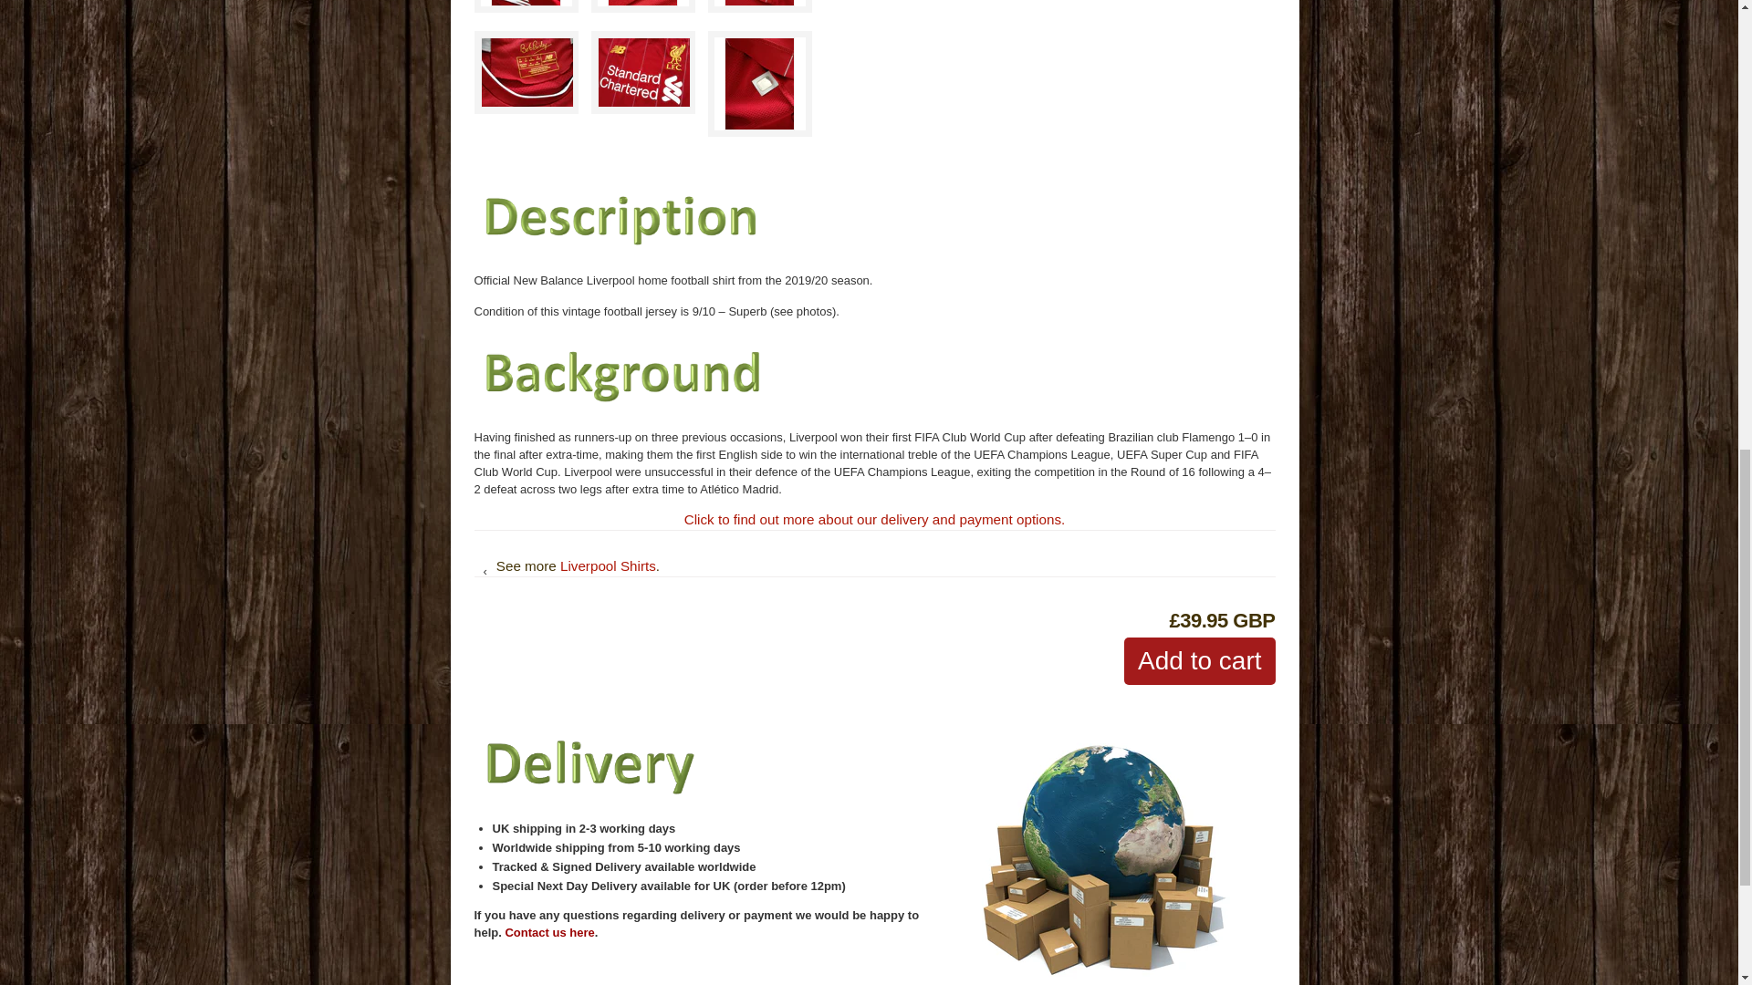 The width and height of the screenshot is (1752, 985). What do you see at coordinates (608, 565) in the screenshot?
I see `Liverpool Shirts` at bounding box center [608, 565].